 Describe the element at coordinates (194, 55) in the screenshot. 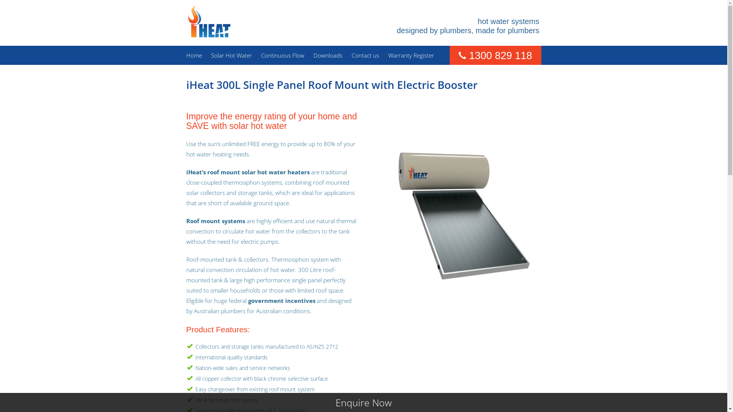

I see `Home` at that location.